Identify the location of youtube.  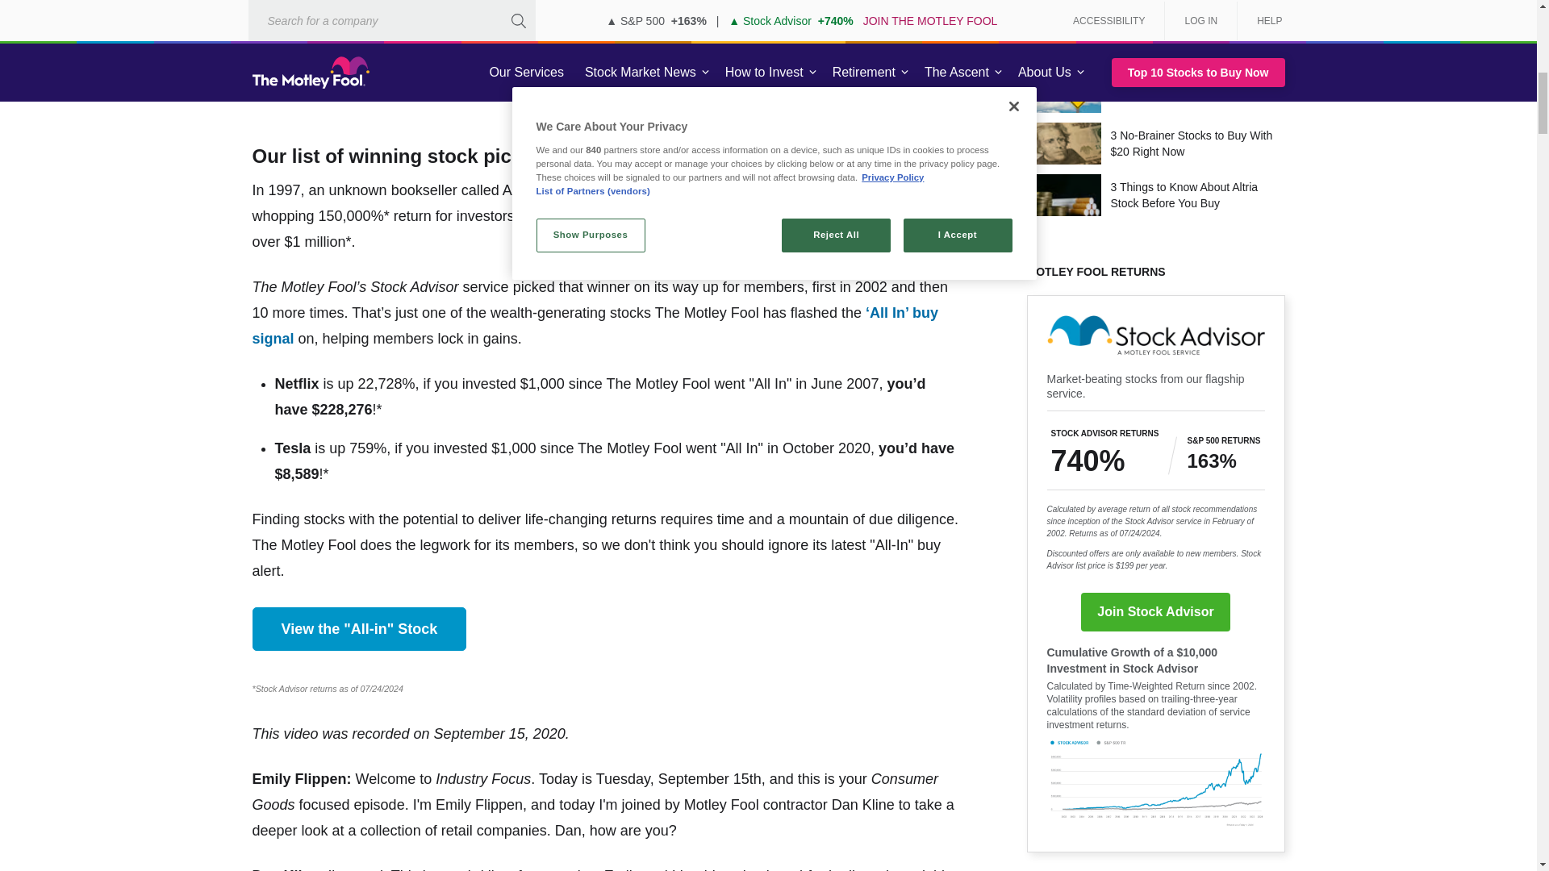
(607, 71).